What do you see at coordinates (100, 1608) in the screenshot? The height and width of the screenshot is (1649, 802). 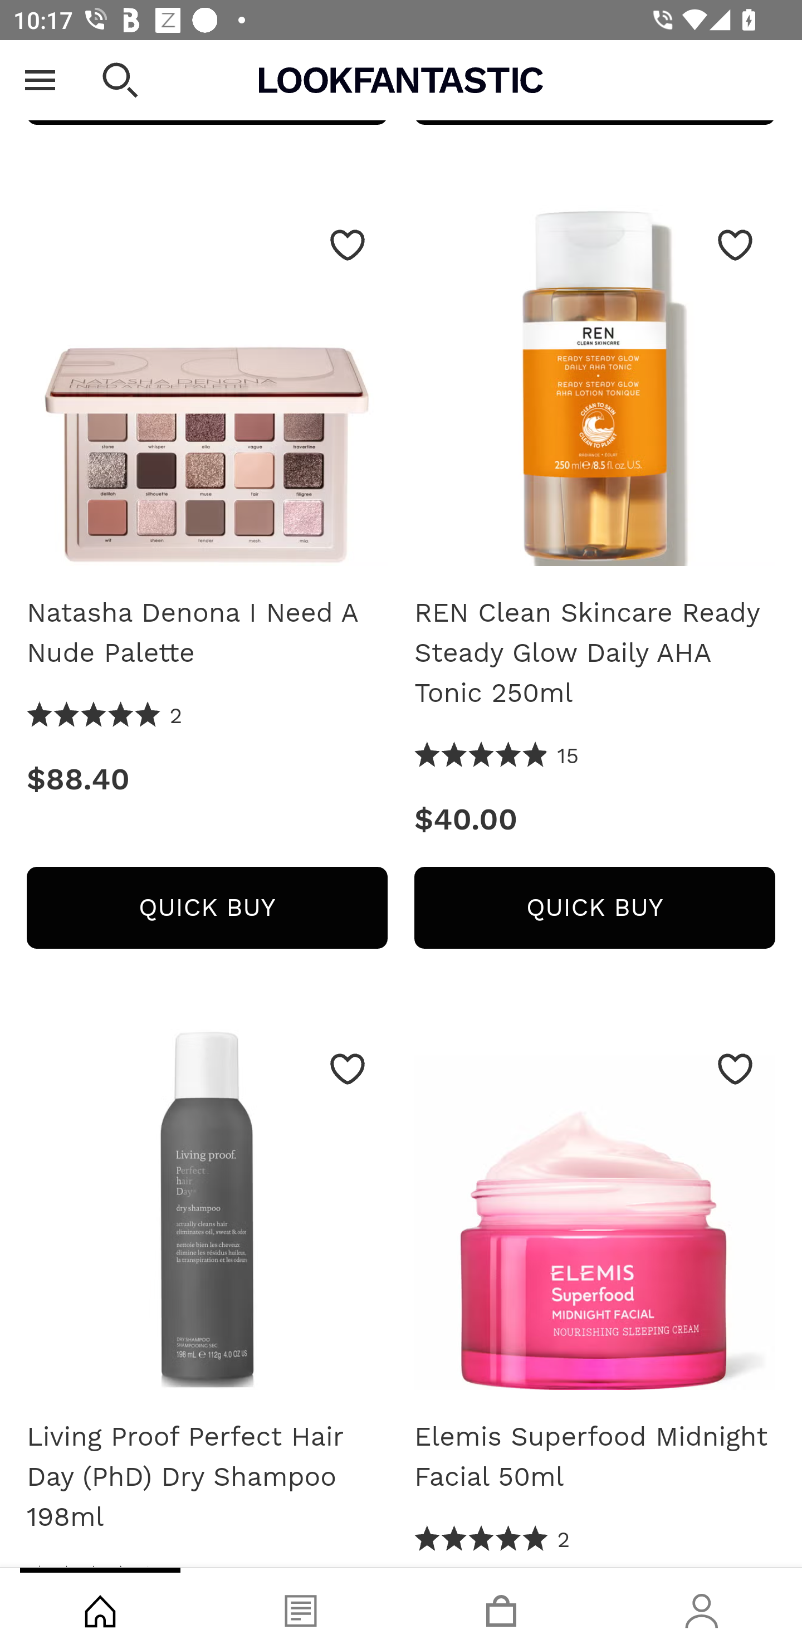 I see `Shop, tab, 1 of 4` at bounding box center [100, 1608].